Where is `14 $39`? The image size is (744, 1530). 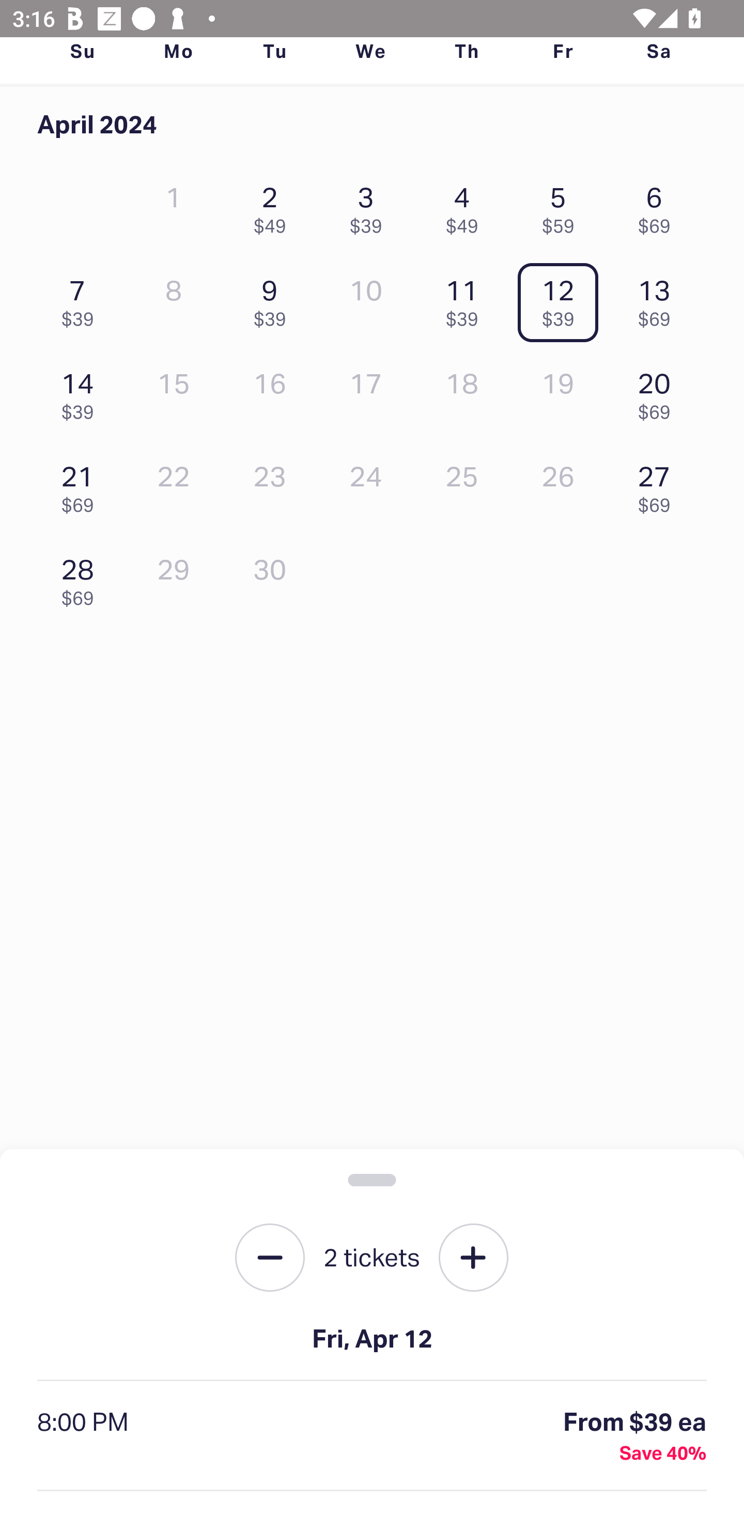 14 $39 is located at coordinates (82, 391).